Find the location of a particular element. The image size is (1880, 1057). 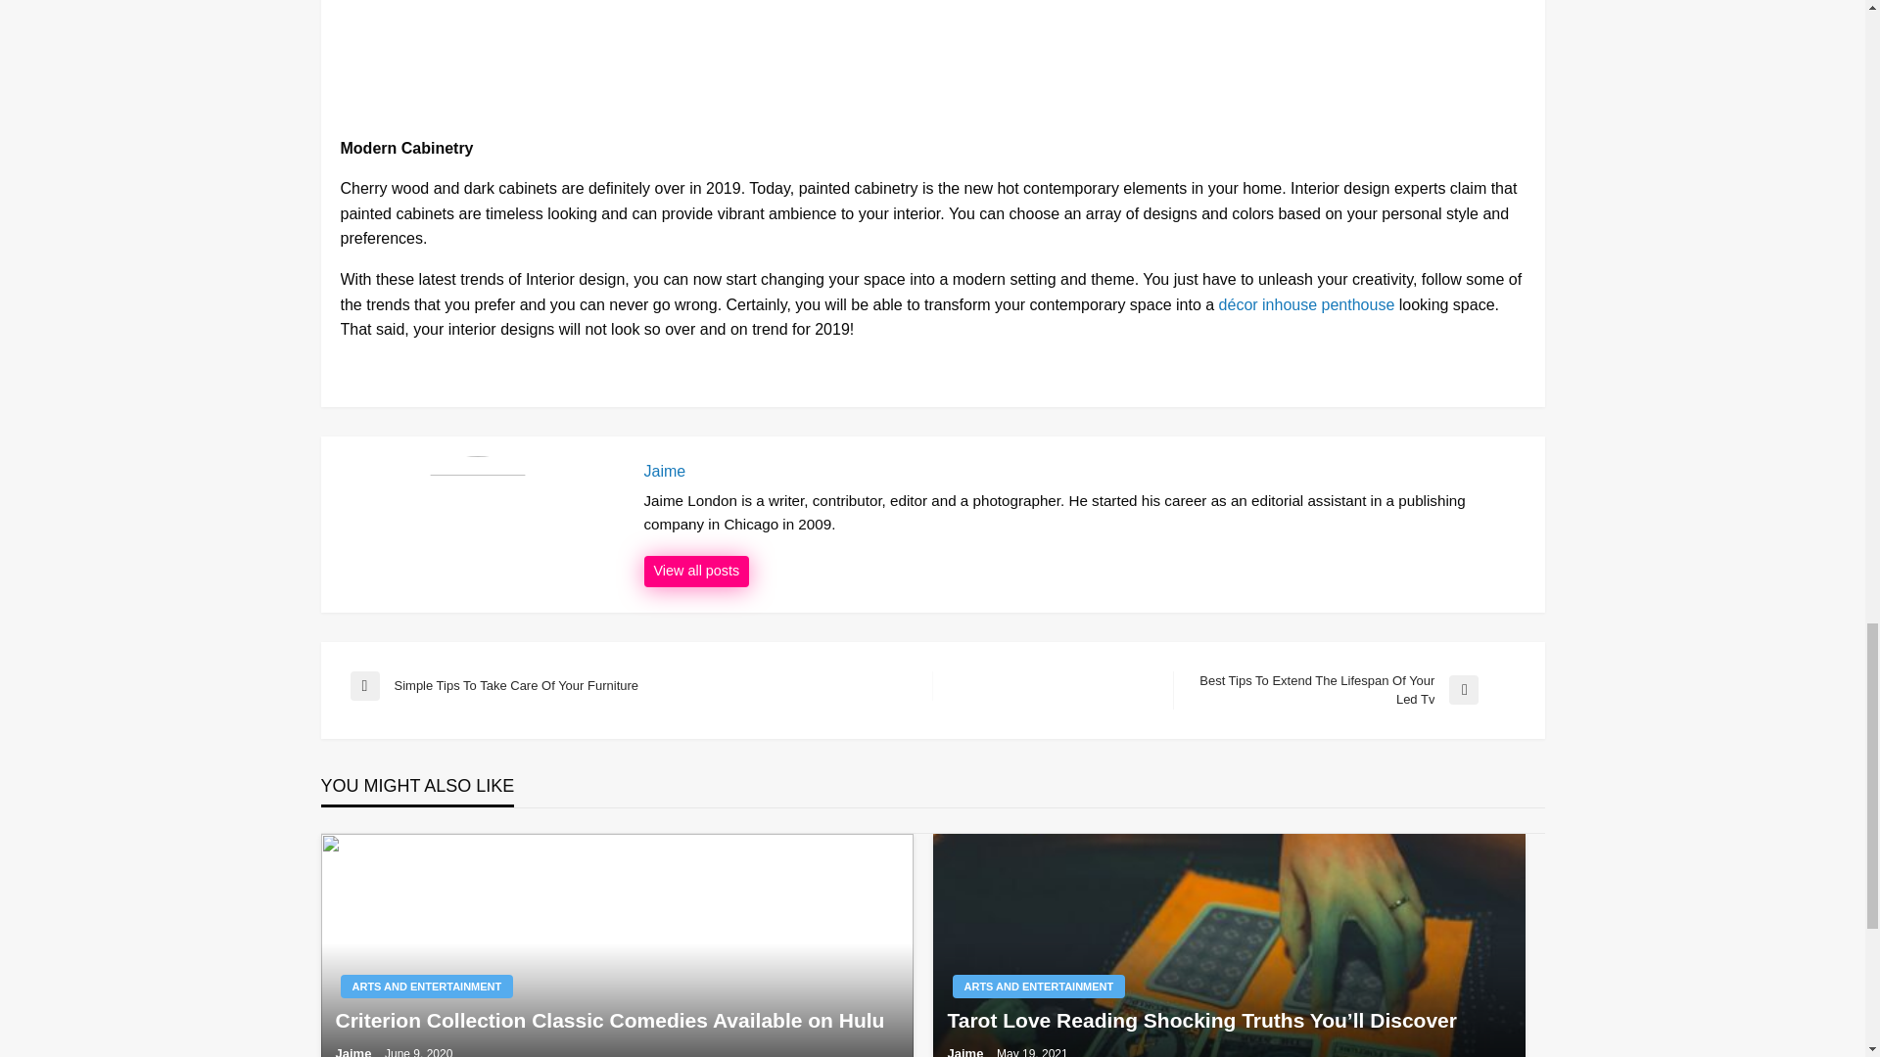

View all posts is located at coordinates (640, 685).